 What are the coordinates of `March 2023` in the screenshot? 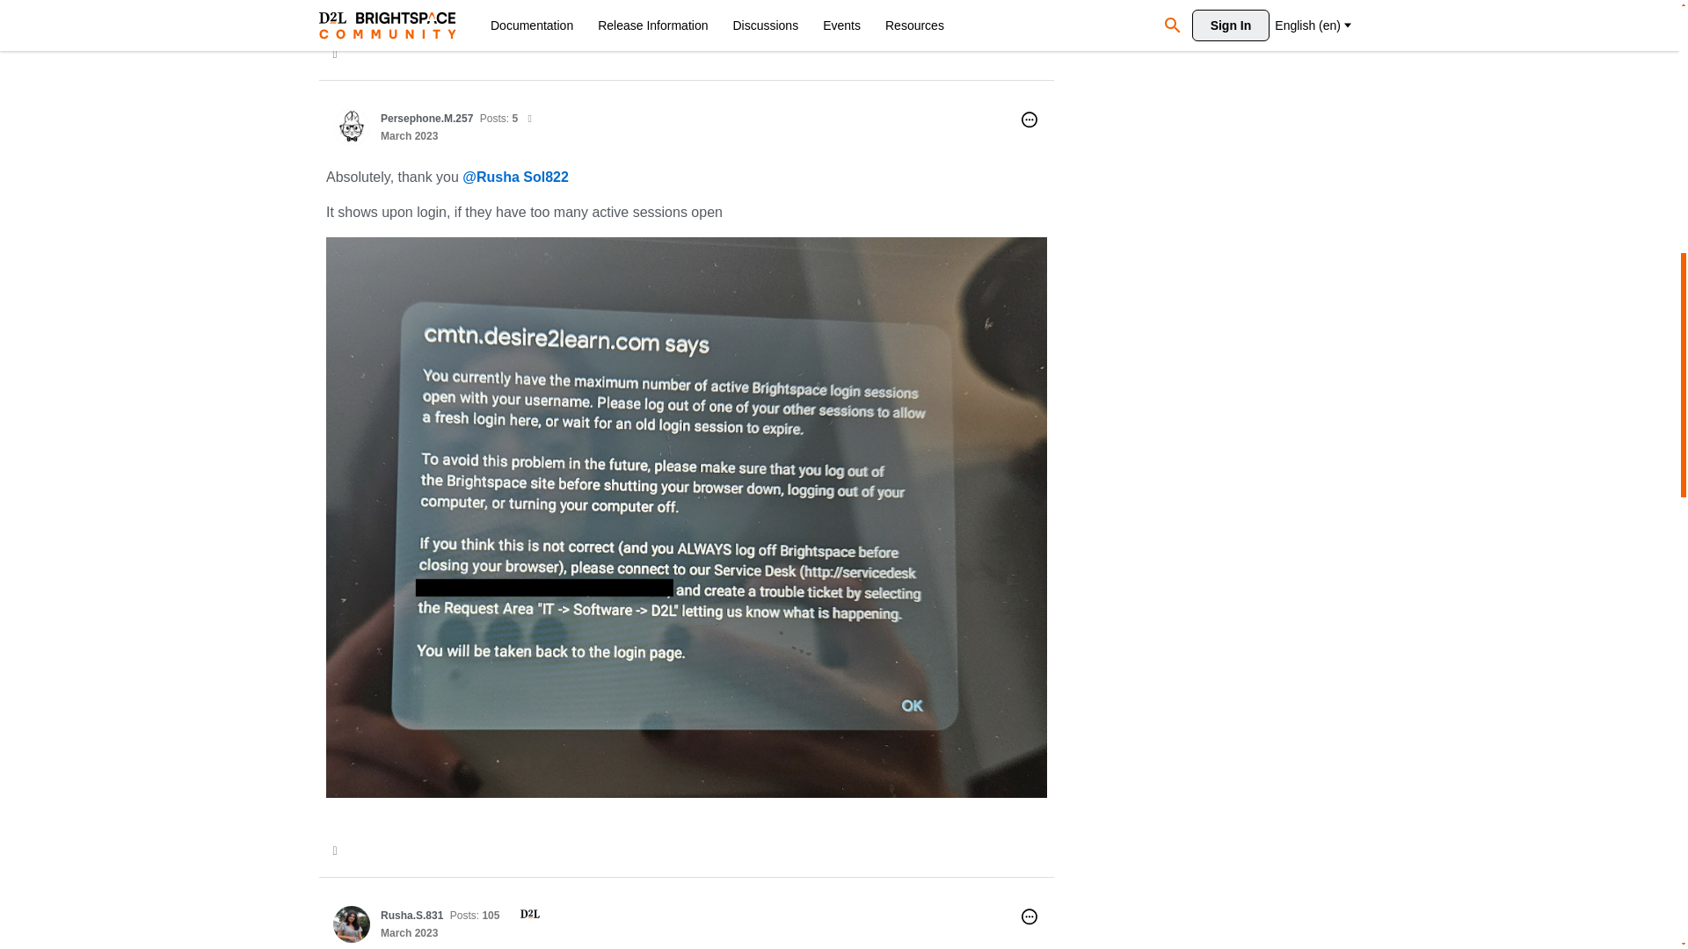 It's located at (409, 135).